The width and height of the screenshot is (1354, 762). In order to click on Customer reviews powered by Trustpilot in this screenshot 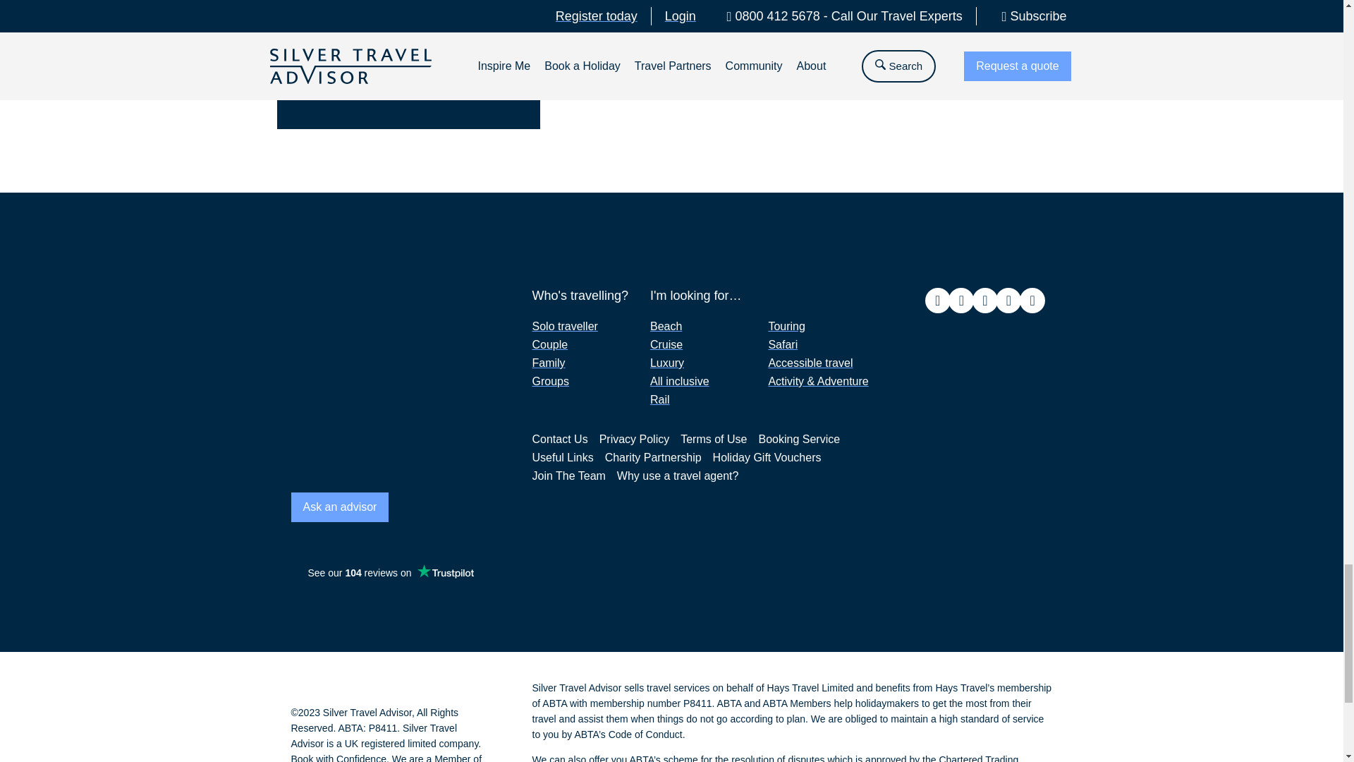, I will do `click(389, 573)`.